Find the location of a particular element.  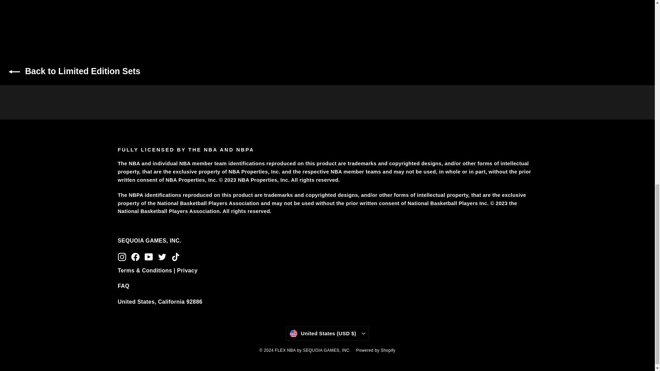

FLEX NBA by SEQUOIA GAMES, INC. on Facebook is located at coordinates (135, 257).